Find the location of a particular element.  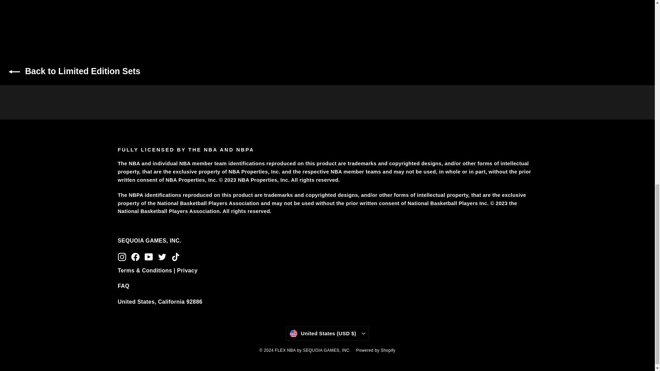

FLEX NBA by SEQUOIA GAMES, INC. on Facebook is located at coordinates (135, 257).